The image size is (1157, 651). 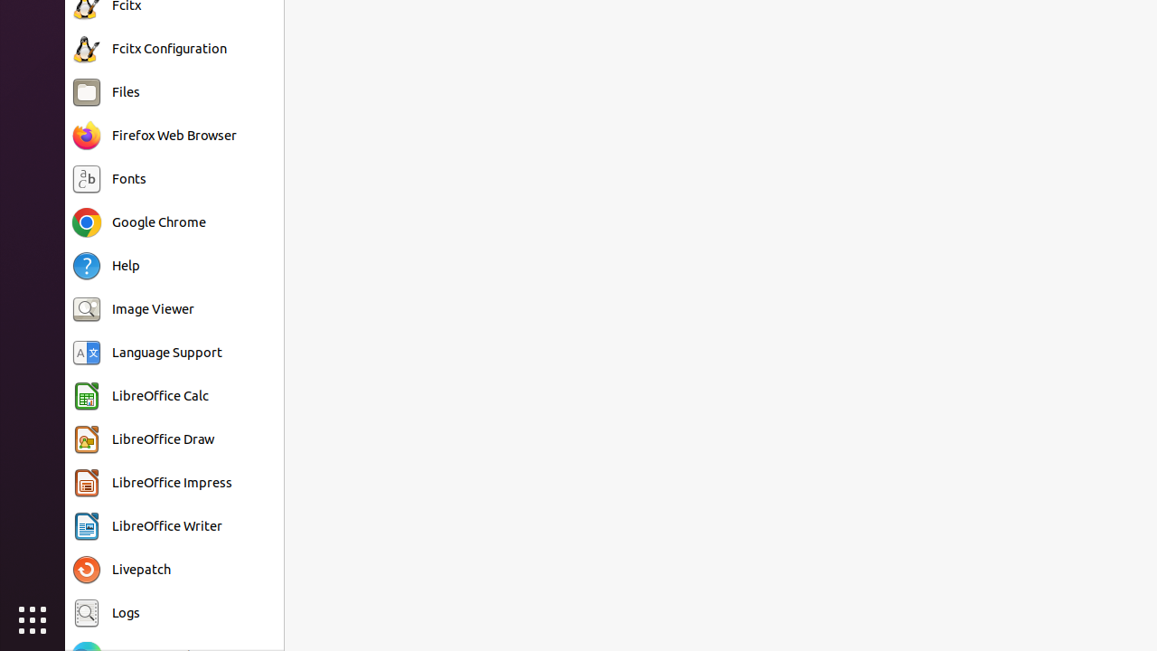 What do you see at coordinates (170, 49) in the screenshot?
I see `Fcitx Configuration` at bounding box center [170, 49].